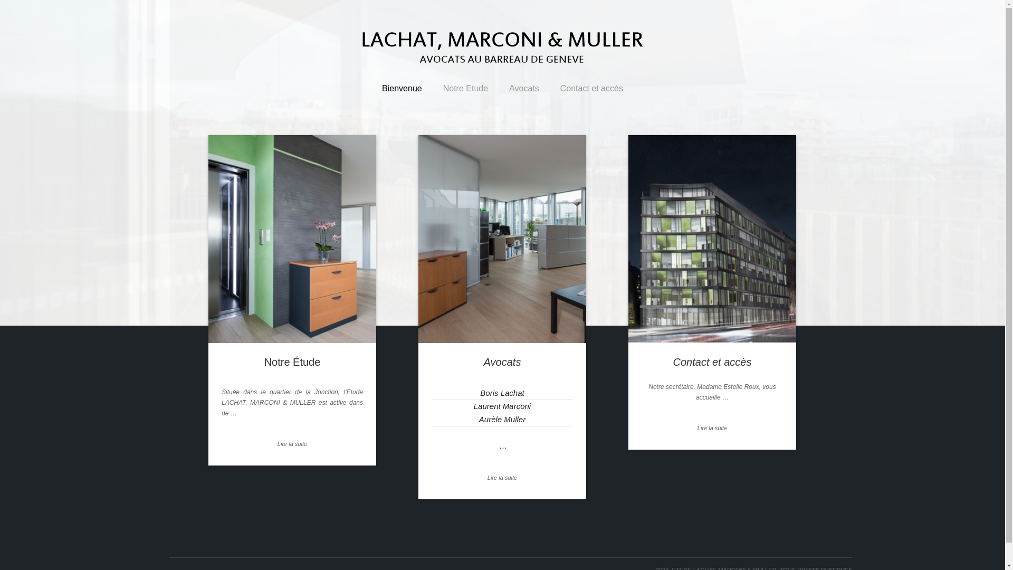 The image size is (1013, 570). Describe the element at coordinates (524, 94) in the screenshot. I see `Avocats` at that location.